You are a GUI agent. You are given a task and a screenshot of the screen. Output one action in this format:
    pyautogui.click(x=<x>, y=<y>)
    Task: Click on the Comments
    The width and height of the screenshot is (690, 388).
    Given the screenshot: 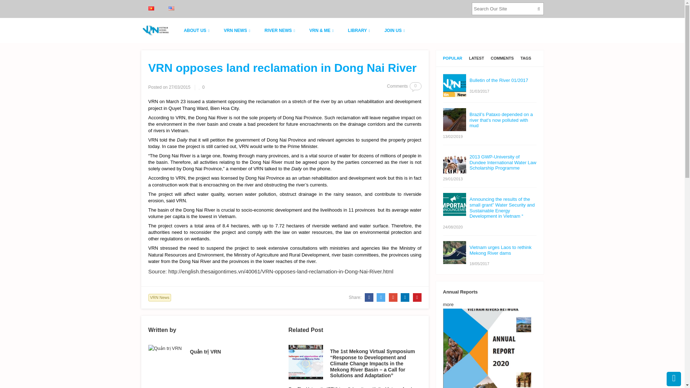 What is the action you would take?
    pyautogui.click(x=502, y=58)
    